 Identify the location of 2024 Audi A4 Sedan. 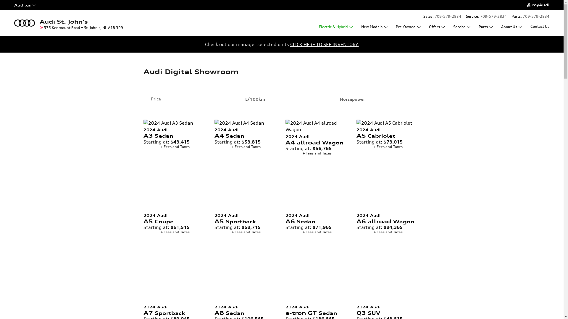
(243, 132).